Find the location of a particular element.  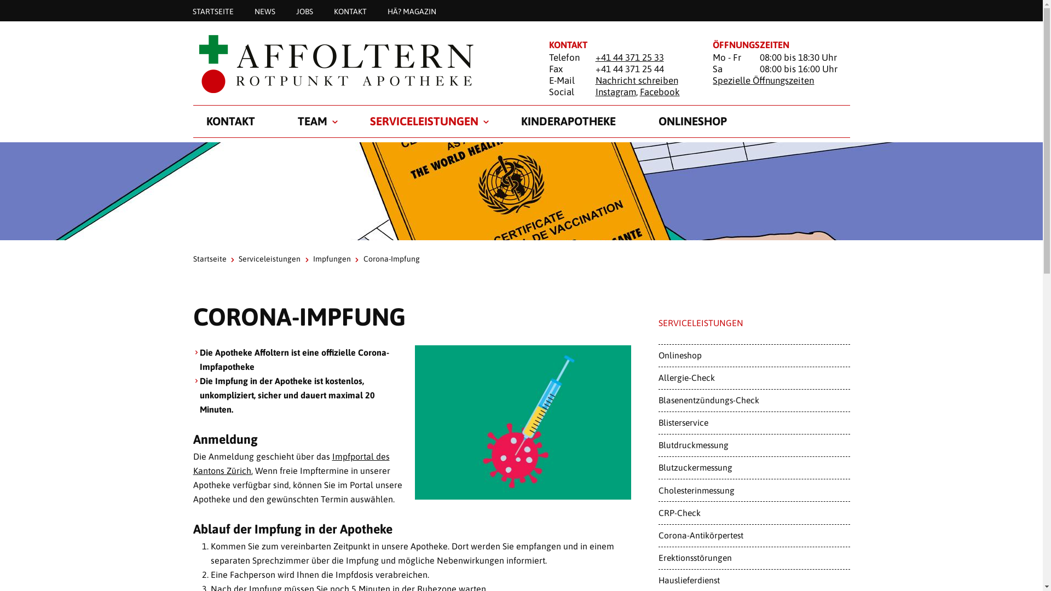

Blisterservice is located at coordinates (754, 423).